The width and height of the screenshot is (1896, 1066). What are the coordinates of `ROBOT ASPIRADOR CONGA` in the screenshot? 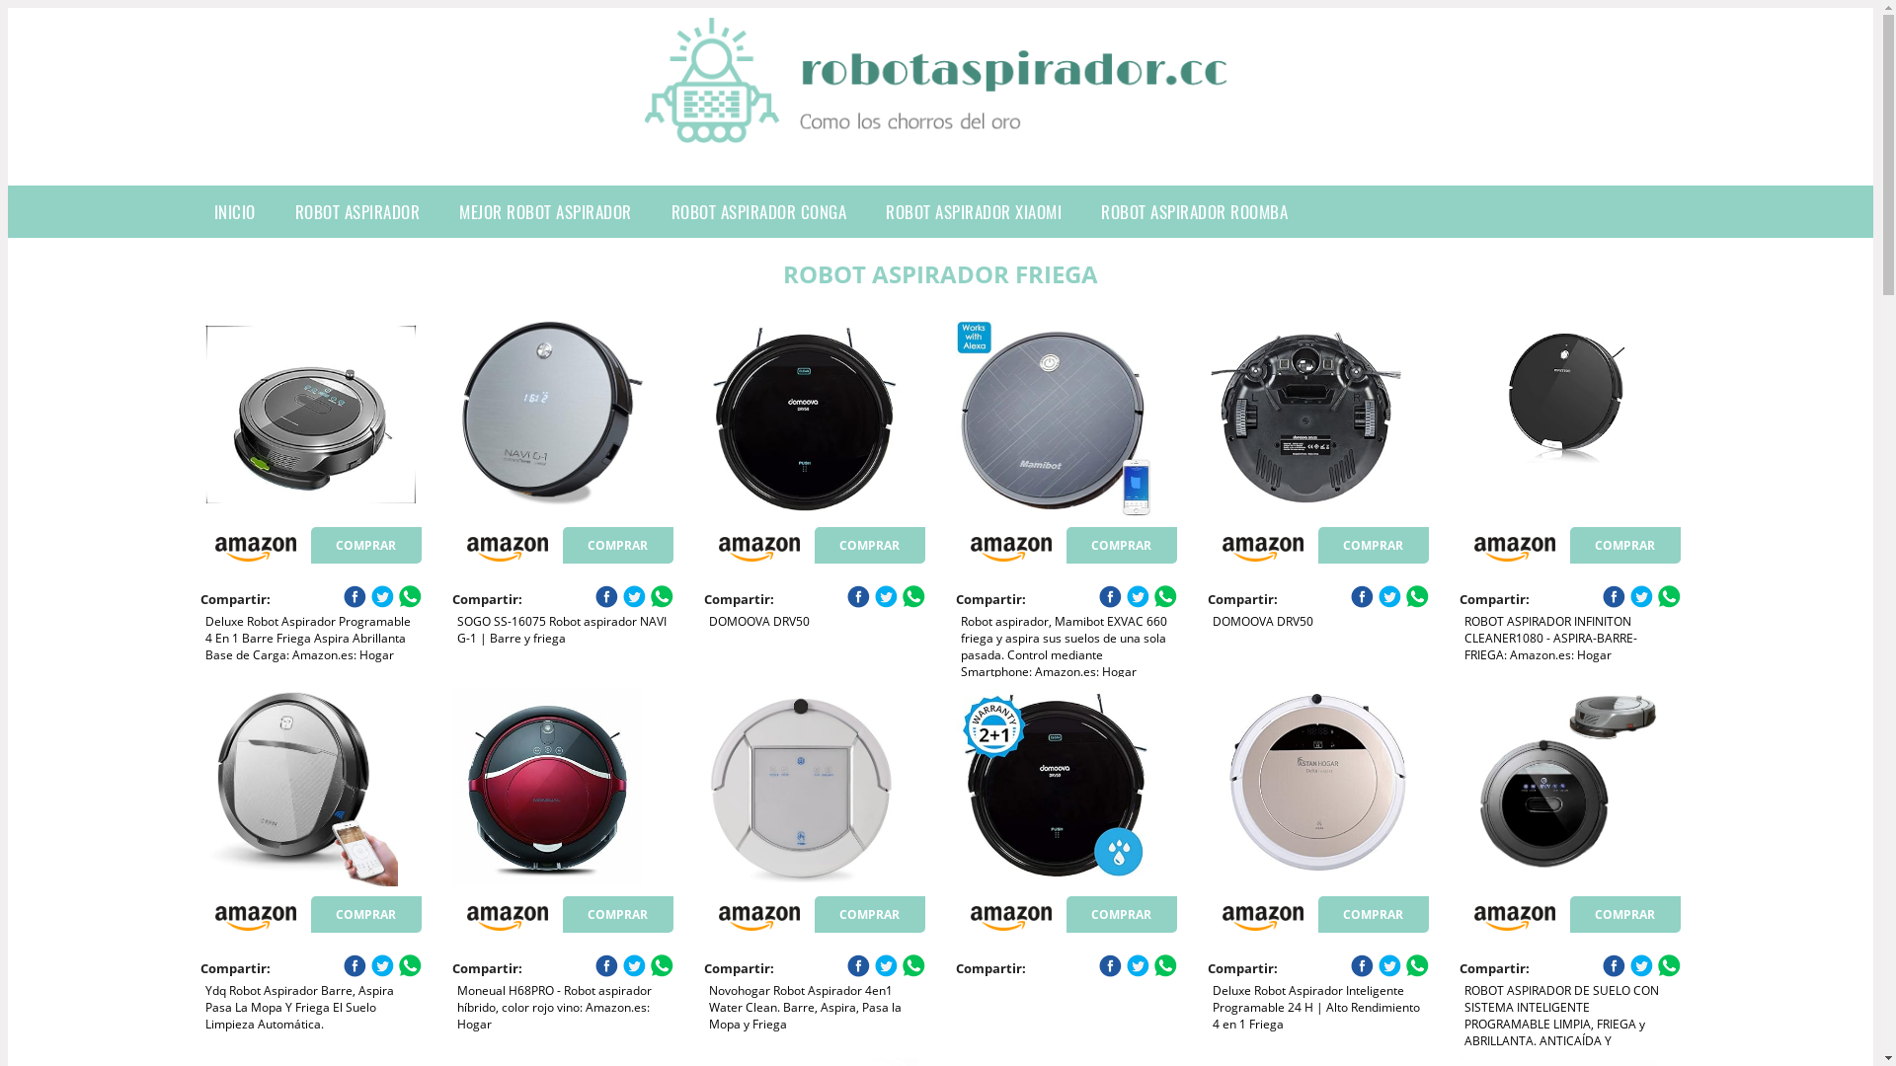 It's located at (759, 211).